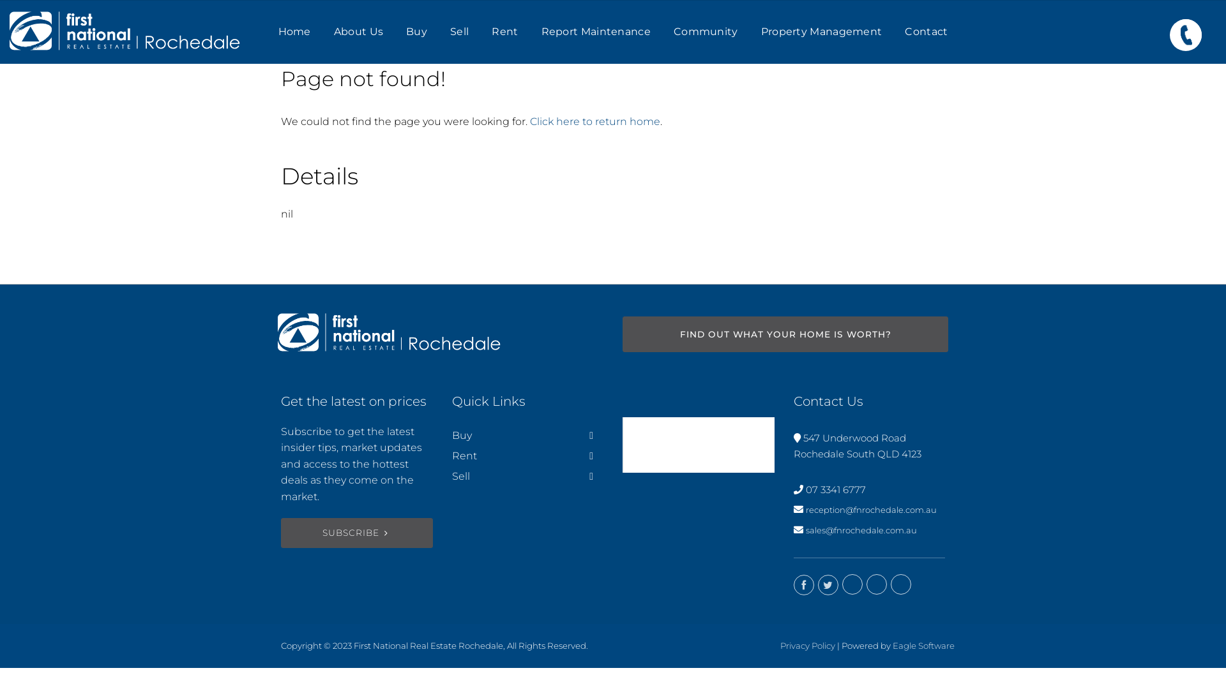  What do you see at coordinates (861, 530) in the screenshot?
I see `sales@fnrochedale.com.au` at bounding box center [861, 530].